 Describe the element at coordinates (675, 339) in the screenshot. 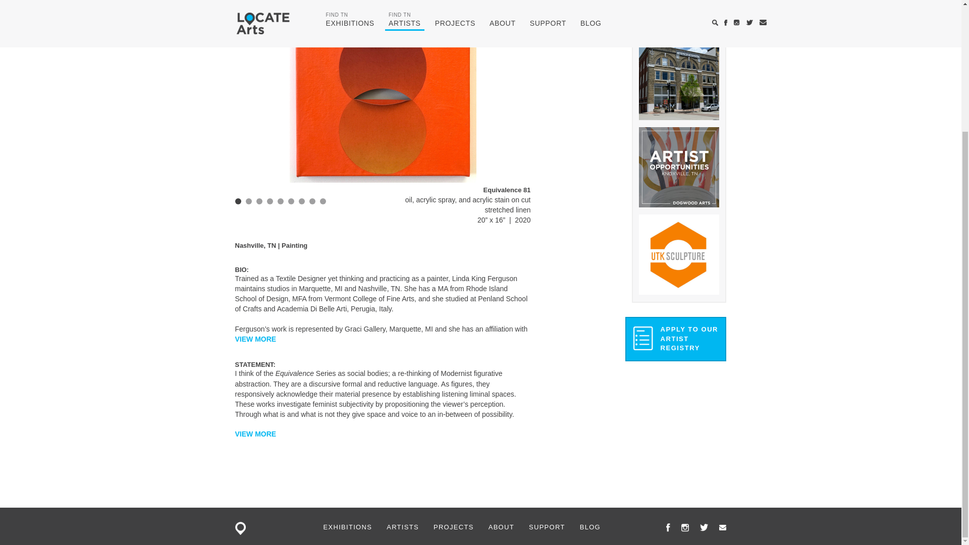

I see `APPLY TO OUR ARTIST REGISTRY` at that location.